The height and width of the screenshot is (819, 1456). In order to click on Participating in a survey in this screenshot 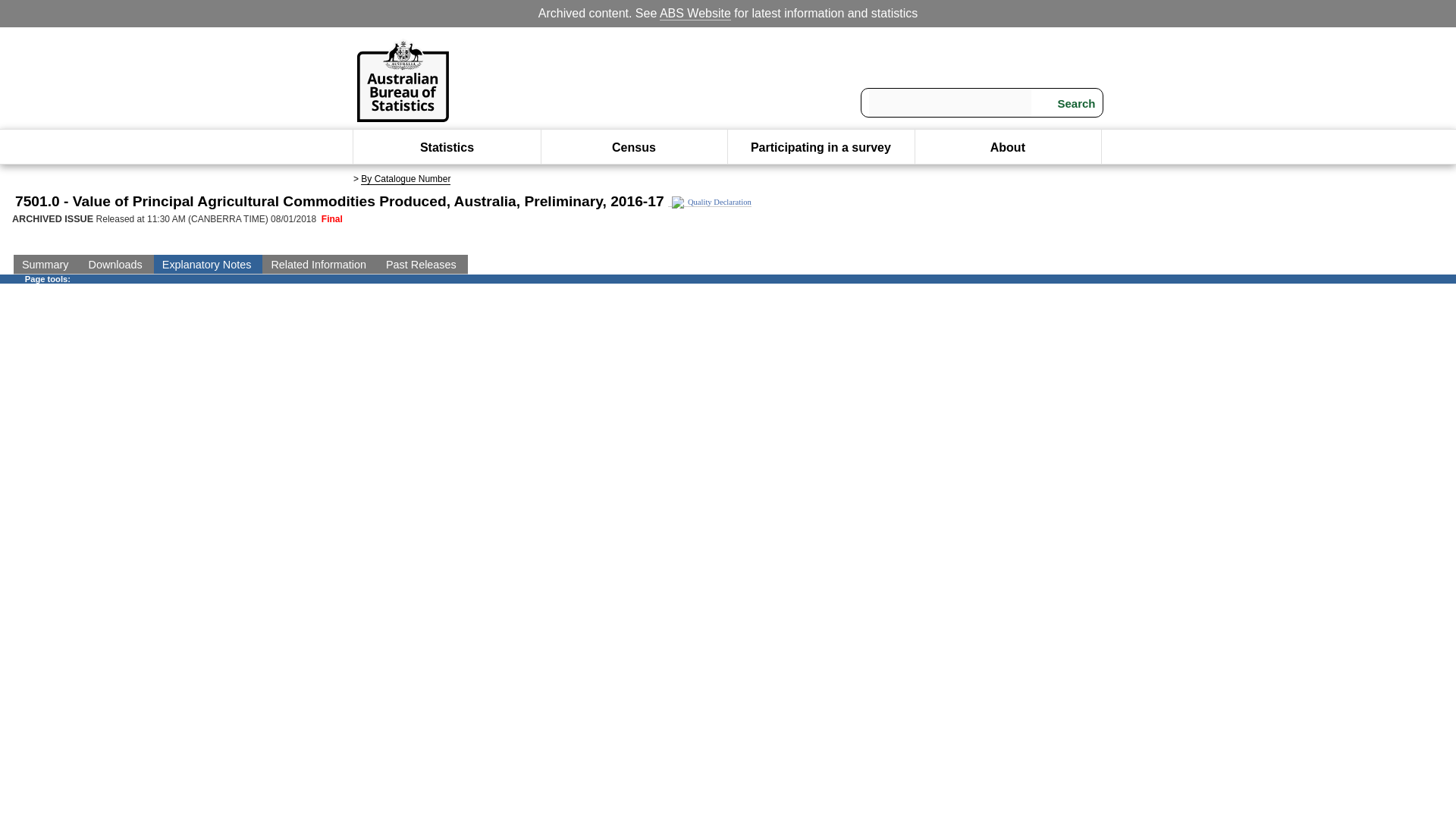, I will do `click(821, 147)`.